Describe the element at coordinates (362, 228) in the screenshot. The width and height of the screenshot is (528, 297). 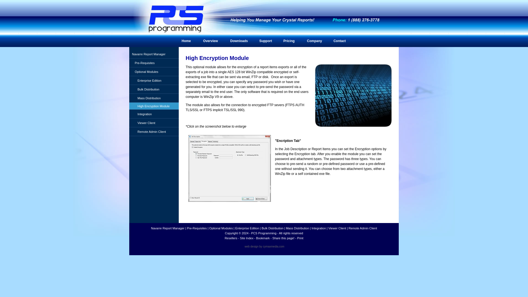
I see `Remote Admin Client` at that location.